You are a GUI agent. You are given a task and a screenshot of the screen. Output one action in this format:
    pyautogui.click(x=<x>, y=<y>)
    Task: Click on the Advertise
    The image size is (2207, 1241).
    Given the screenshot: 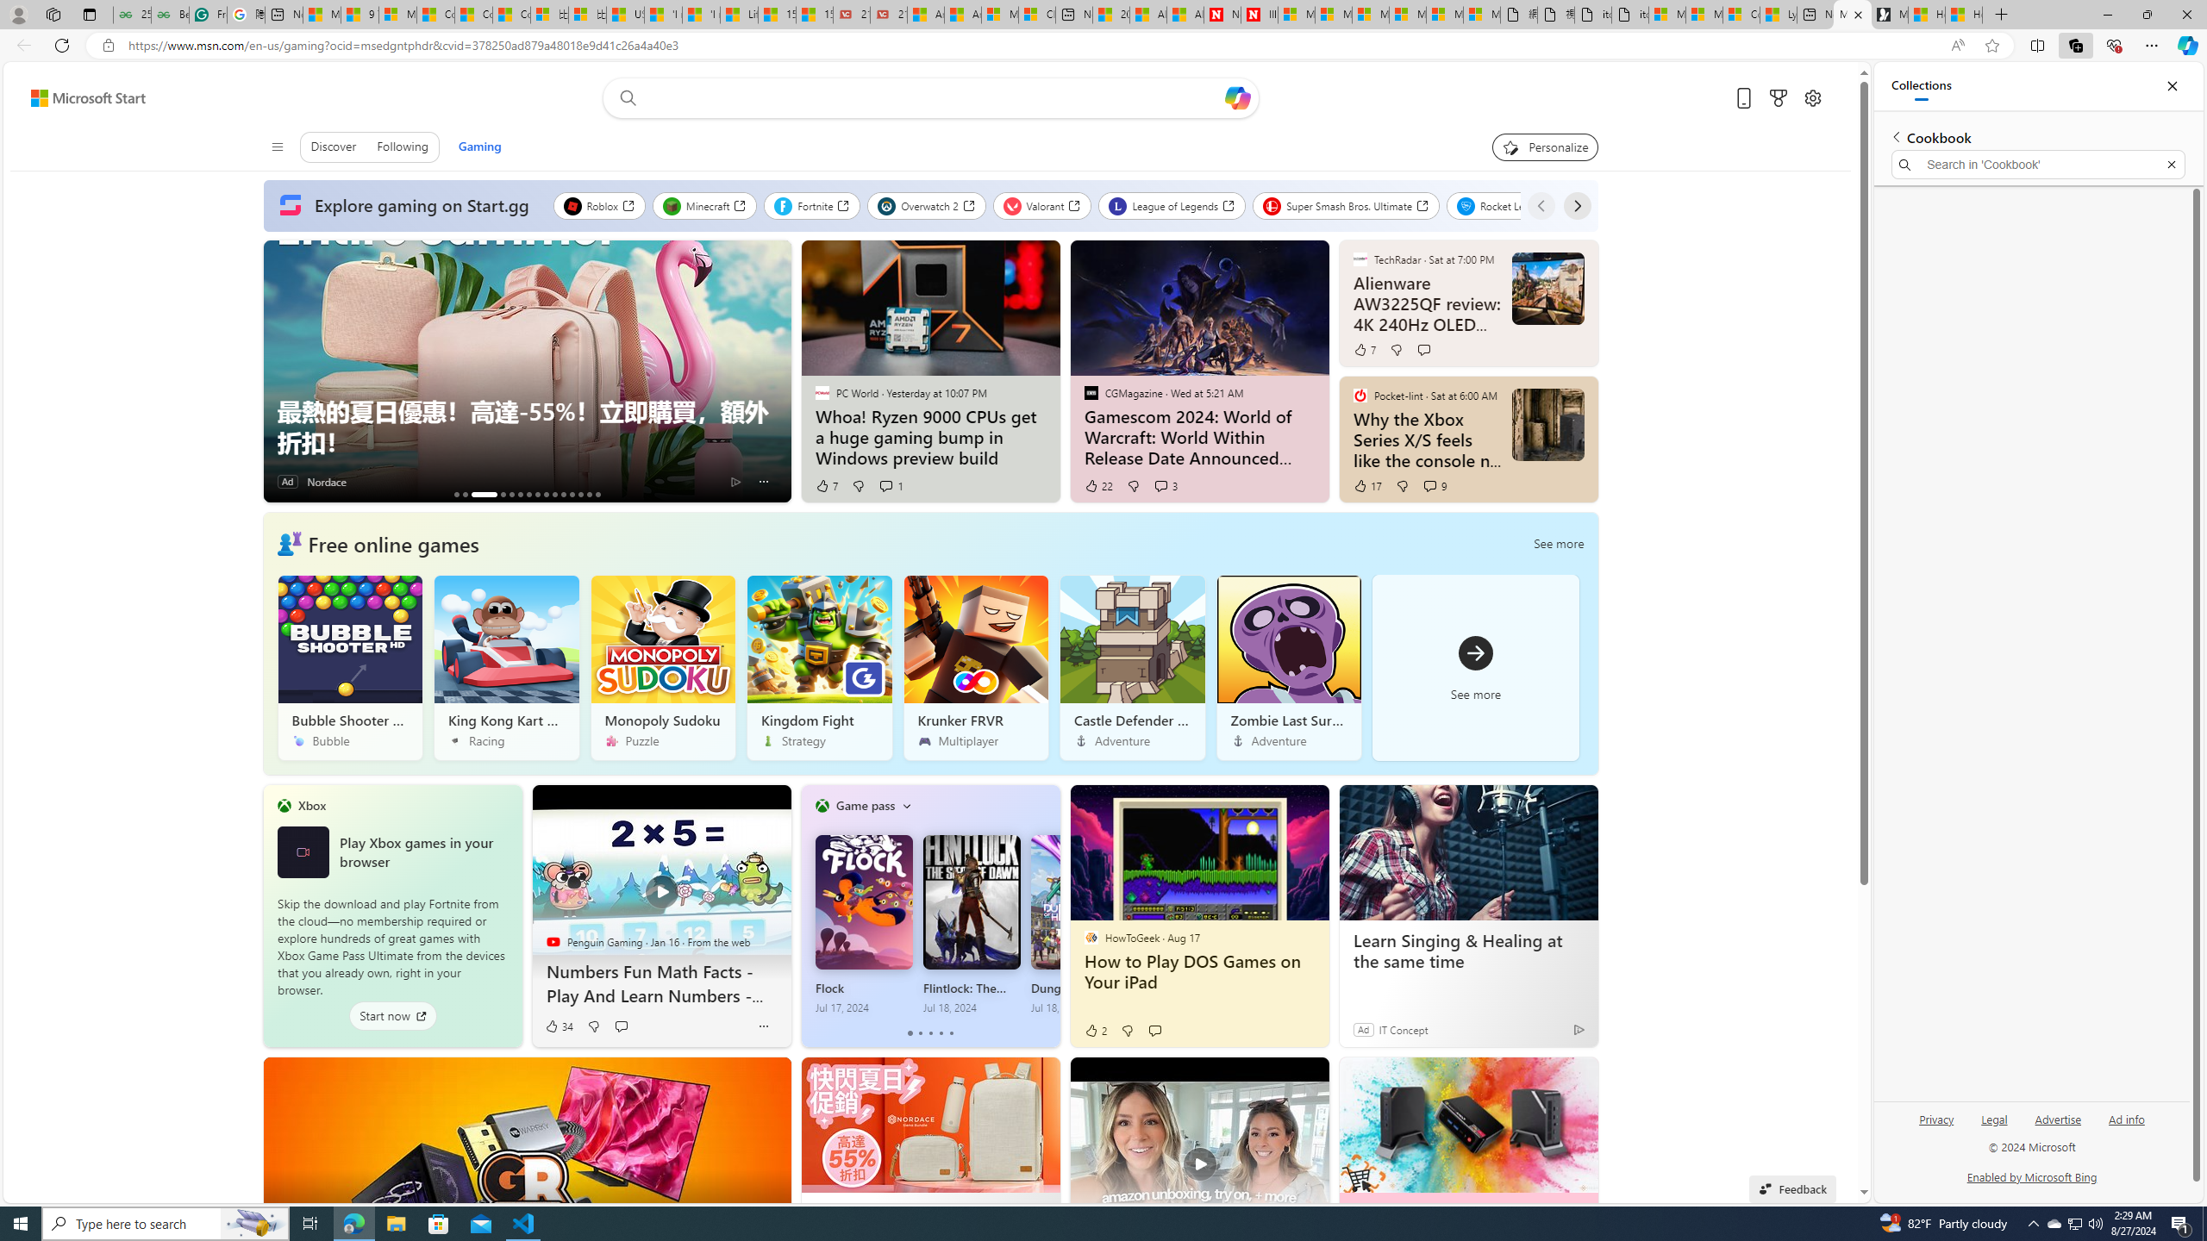 What is the action you would take?
    pyautogui.click(x=2058, y=1119)
    